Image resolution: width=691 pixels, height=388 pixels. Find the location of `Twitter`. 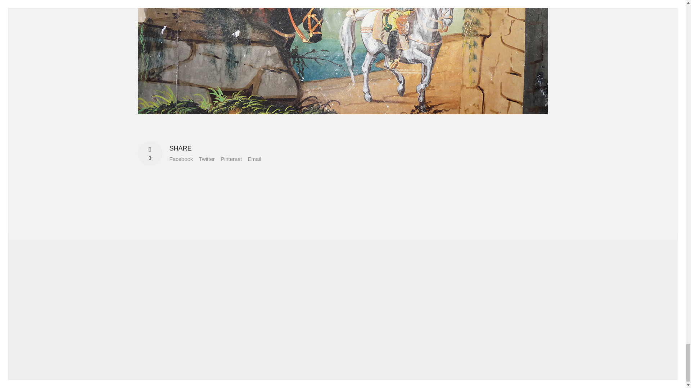

Twitter is located at coordinates (207, 159).